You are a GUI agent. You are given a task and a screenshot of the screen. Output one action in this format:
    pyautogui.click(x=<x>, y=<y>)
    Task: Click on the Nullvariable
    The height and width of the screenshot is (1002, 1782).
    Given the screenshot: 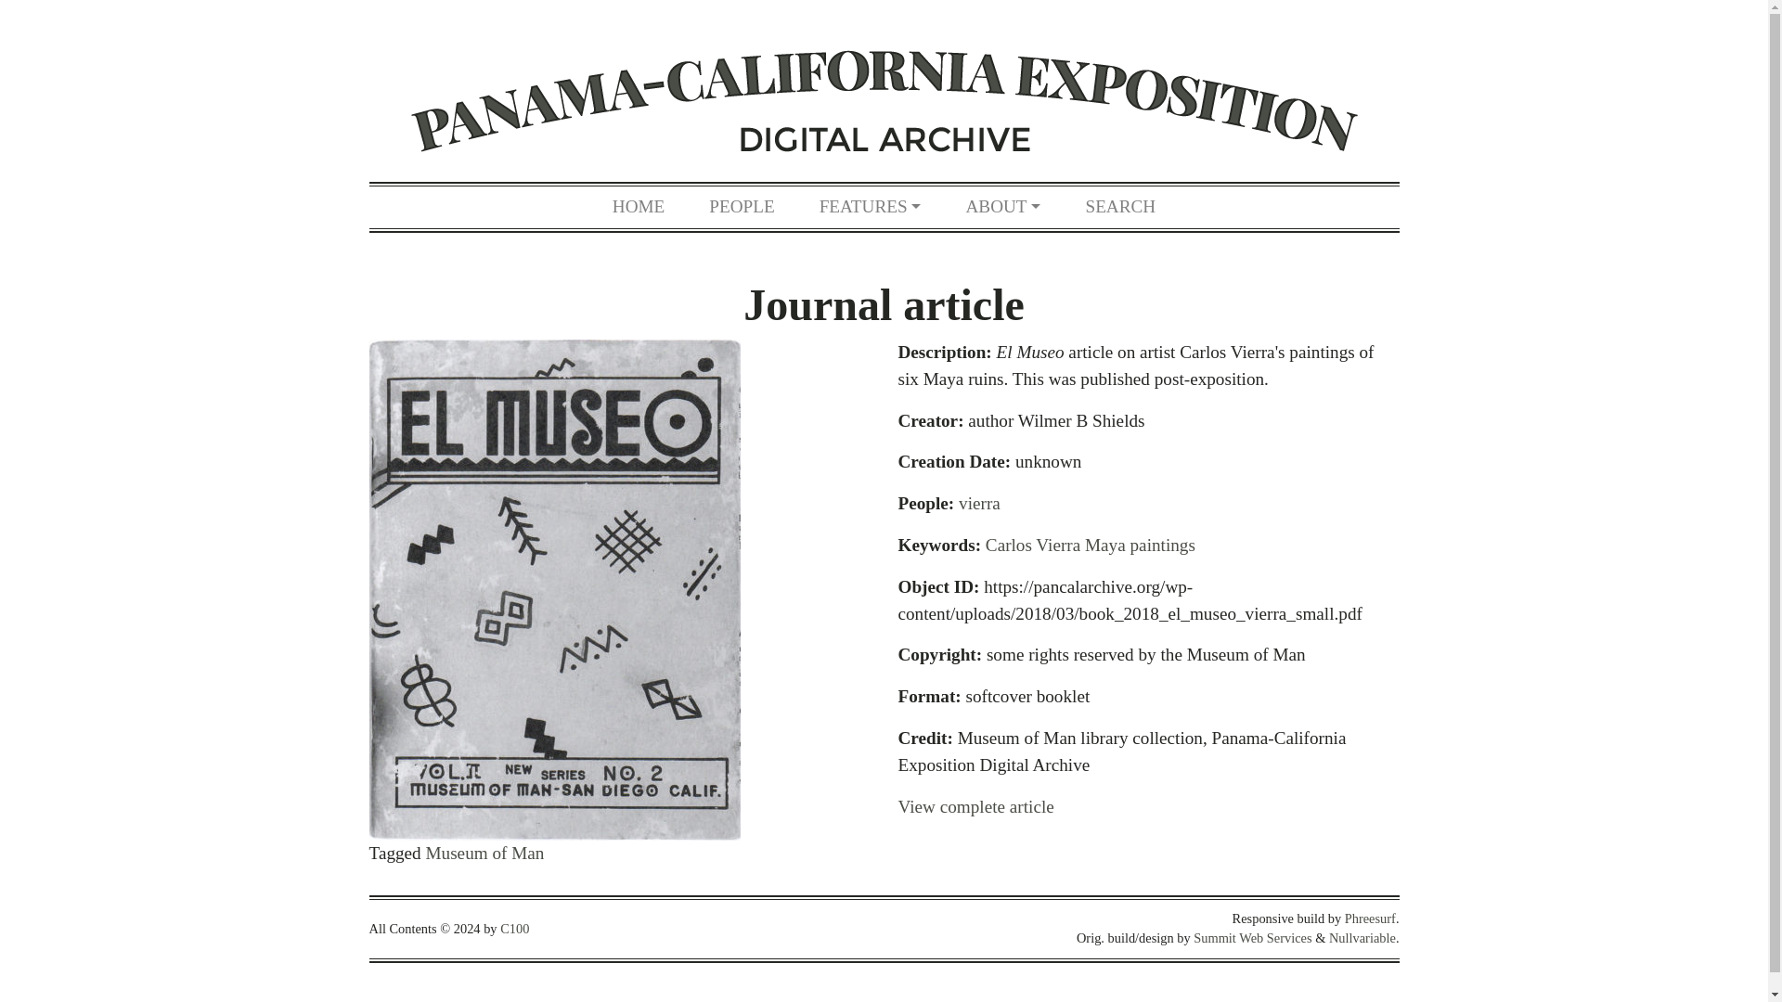 What is the action you would take?
    pyautogui.click(x=1362, y=938)
    